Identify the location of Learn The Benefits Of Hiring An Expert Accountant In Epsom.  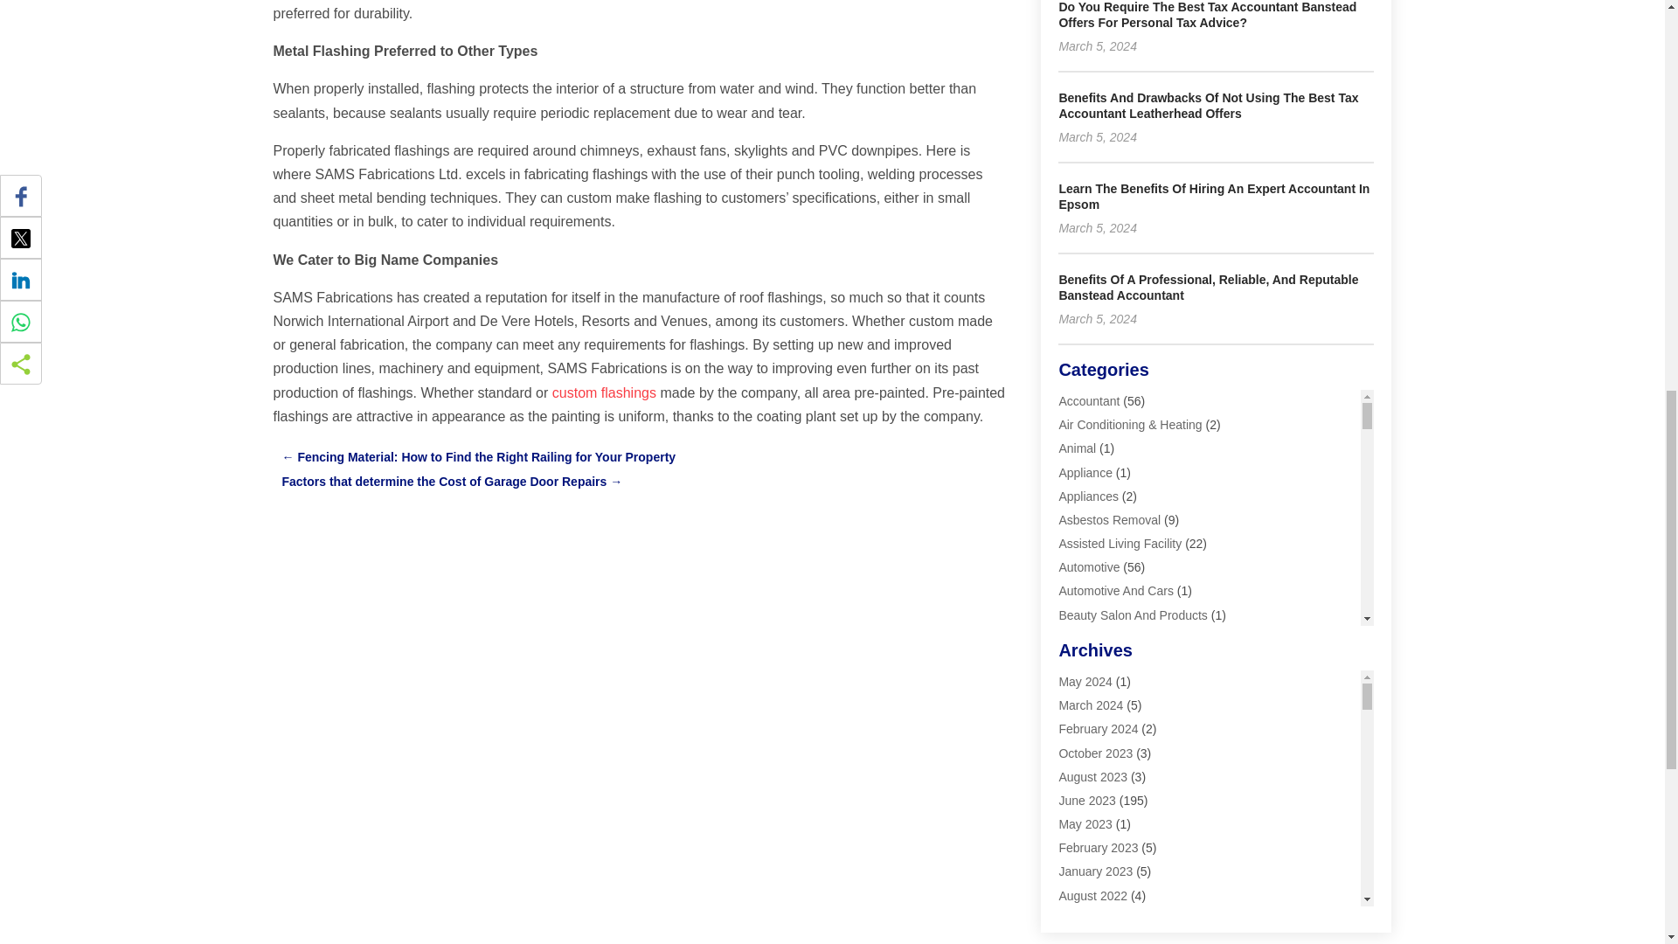
(1213, 196).